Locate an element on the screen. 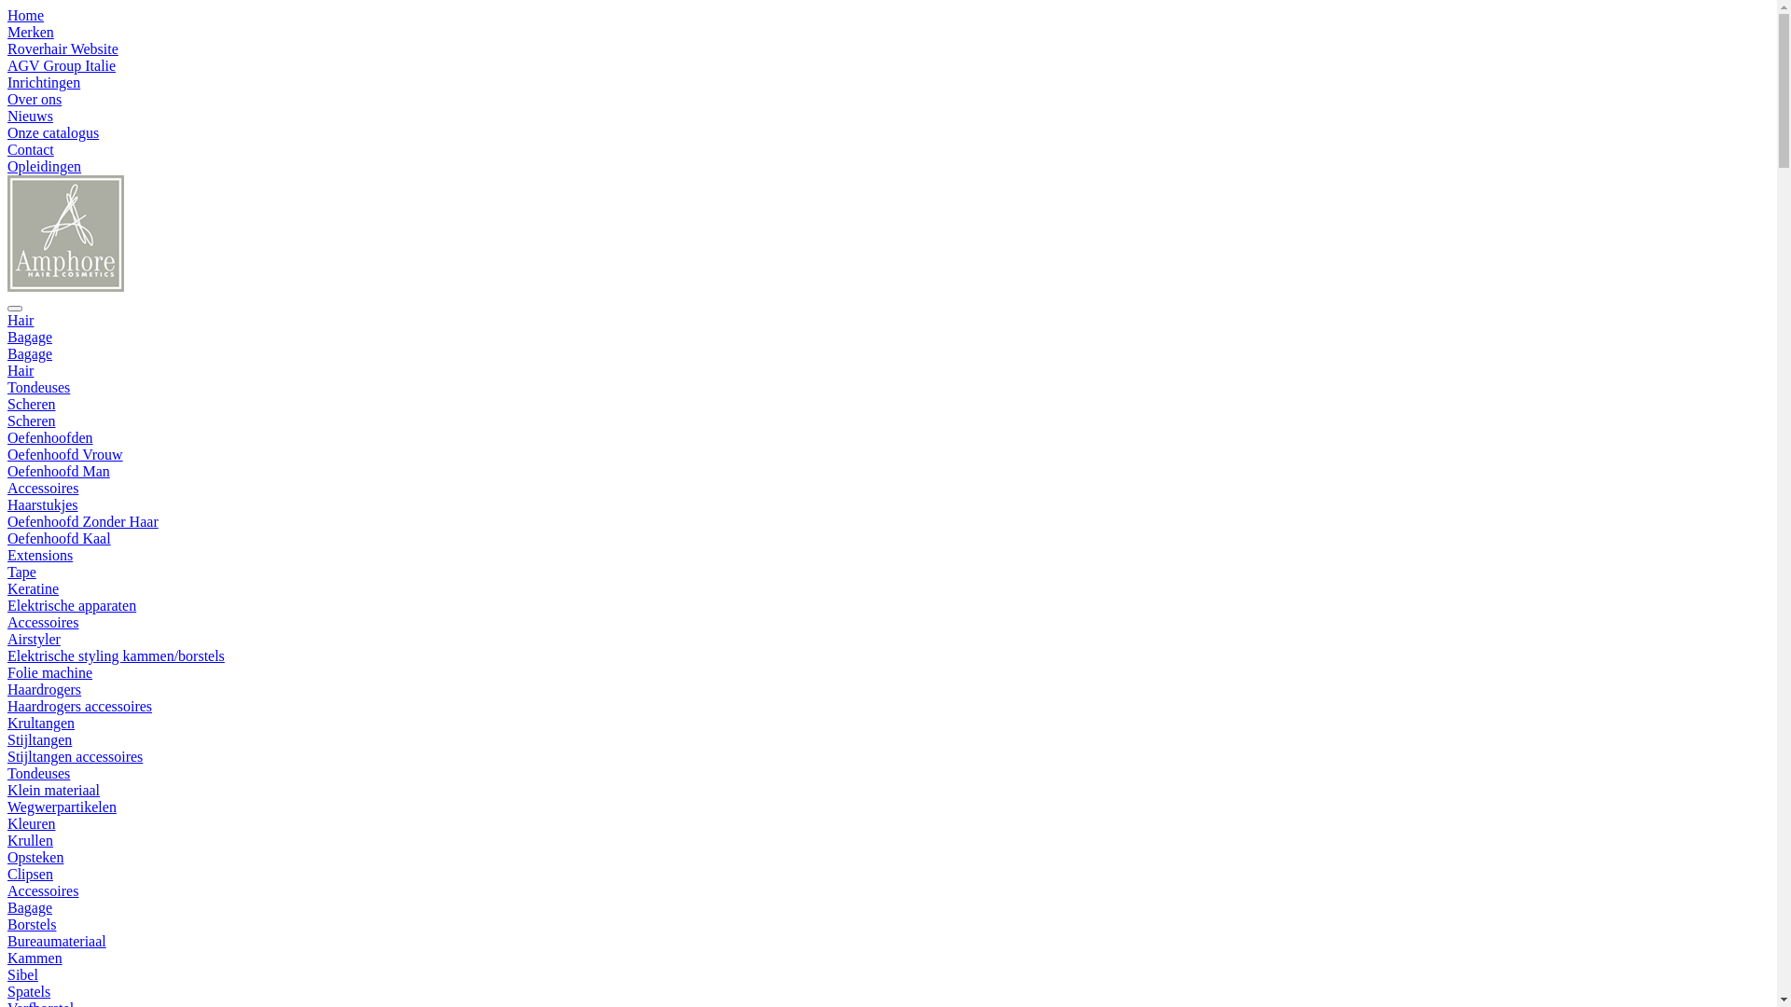 Image resolution: width=1791 pixels, height=1007 pixels. Wegwerpartikelen is located at coordinates (62, 807).